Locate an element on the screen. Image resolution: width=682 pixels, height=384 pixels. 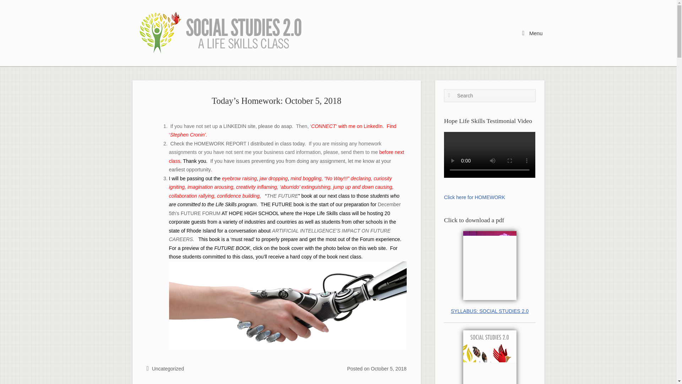
Menu is located at coordinates (532, 33).